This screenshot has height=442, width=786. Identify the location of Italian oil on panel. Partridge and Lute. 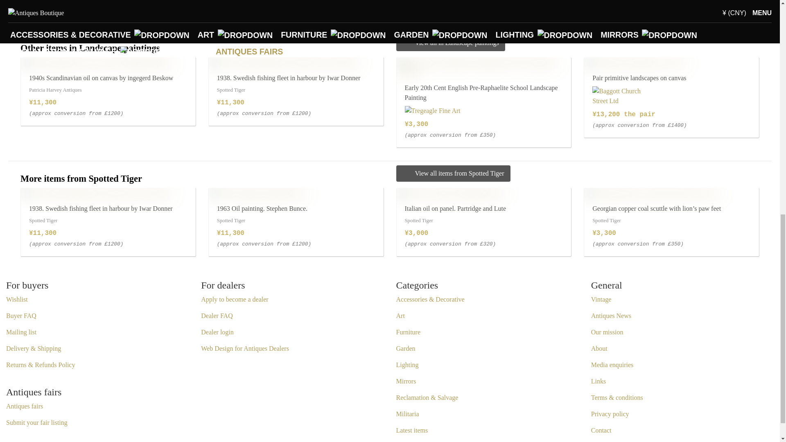
(449, 192).